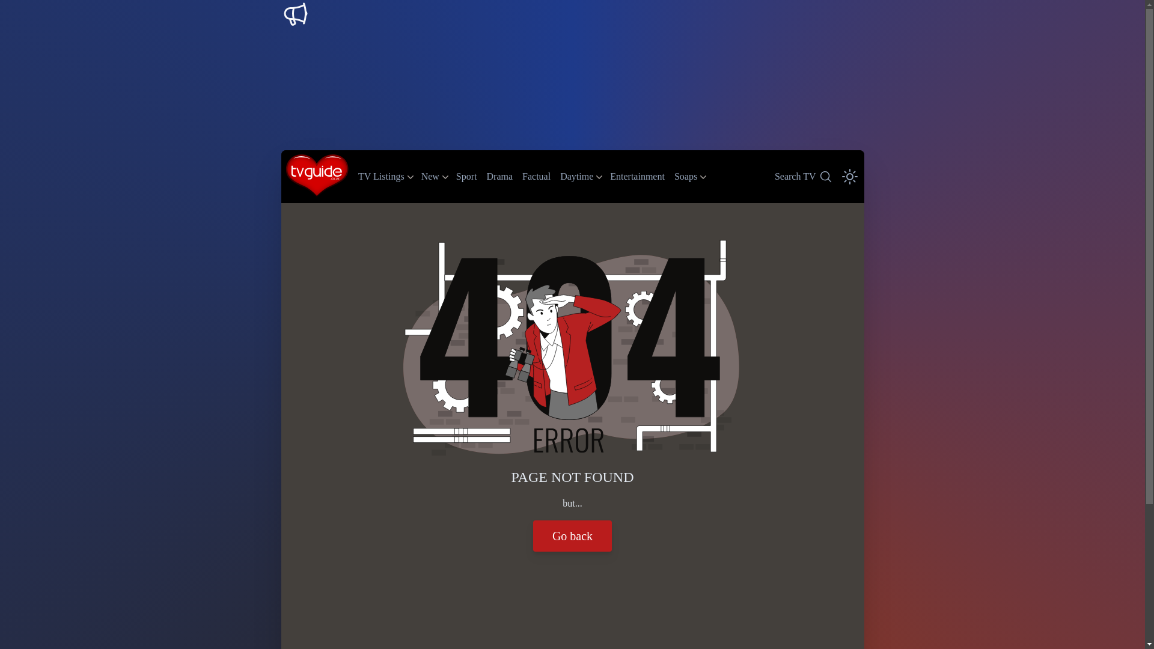 Image resolution: width=1154 pixels, height=649 pixels. Describe the element at coordinates (466, 175) in the screenshot. I see `Soaps` at that location.